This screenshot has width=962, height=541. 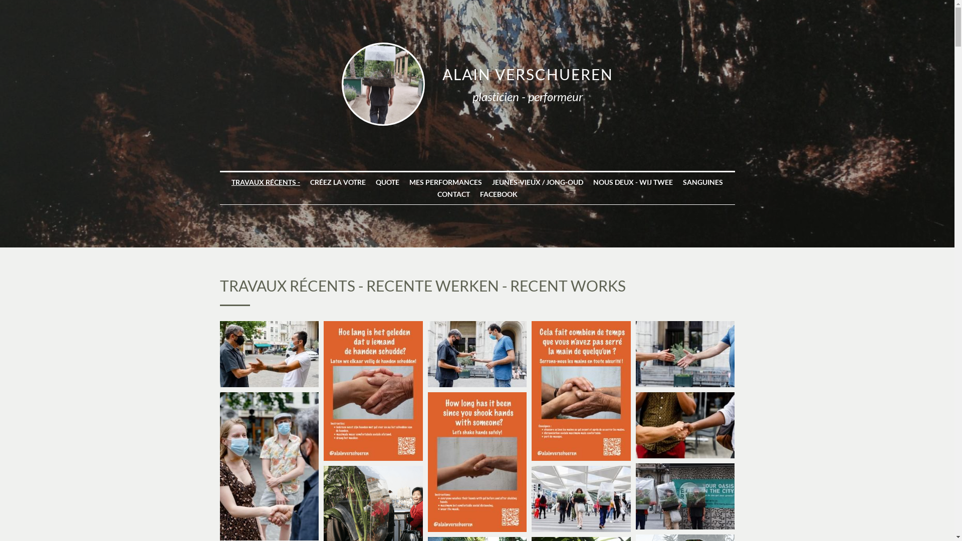 What do you see at coordinates (538, 182) in the screenshot?
I see `JEUNES-VIEUX / JONG-OUD` at bounding box center [538, 182].